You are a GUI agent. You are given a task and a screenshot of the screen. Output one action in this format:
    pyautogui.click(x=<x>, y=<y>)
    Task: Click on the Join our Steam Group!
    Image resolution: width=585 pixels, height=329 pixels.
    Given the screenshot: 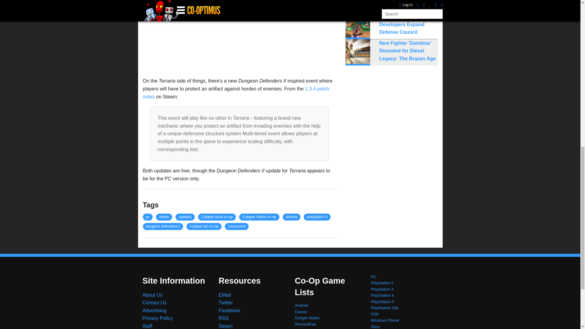 What is the action you would take?
    pyautogui.click(x=226, y=326)
    